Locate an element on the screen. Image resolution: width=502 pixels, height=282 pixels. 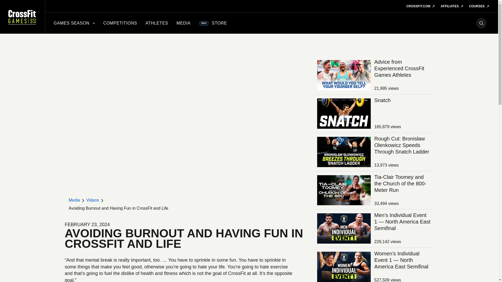
CROSSFIT.COM is located at coordinates (420, 6).